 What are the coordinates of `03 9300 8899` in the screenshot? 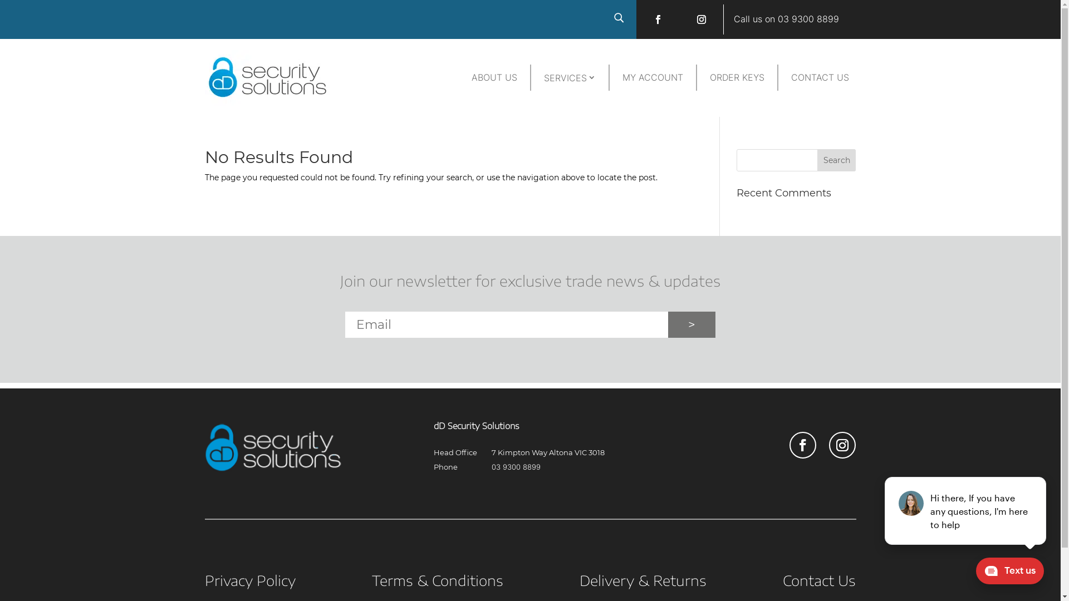 It's located at (516, 467).